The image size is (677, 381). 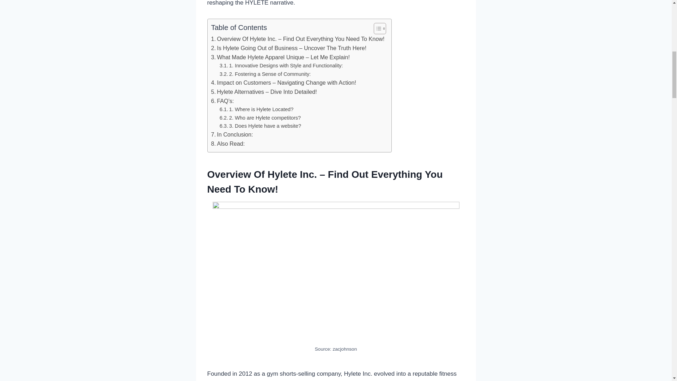 I want to click on In Conclusion:, so click(x=231, y=135).